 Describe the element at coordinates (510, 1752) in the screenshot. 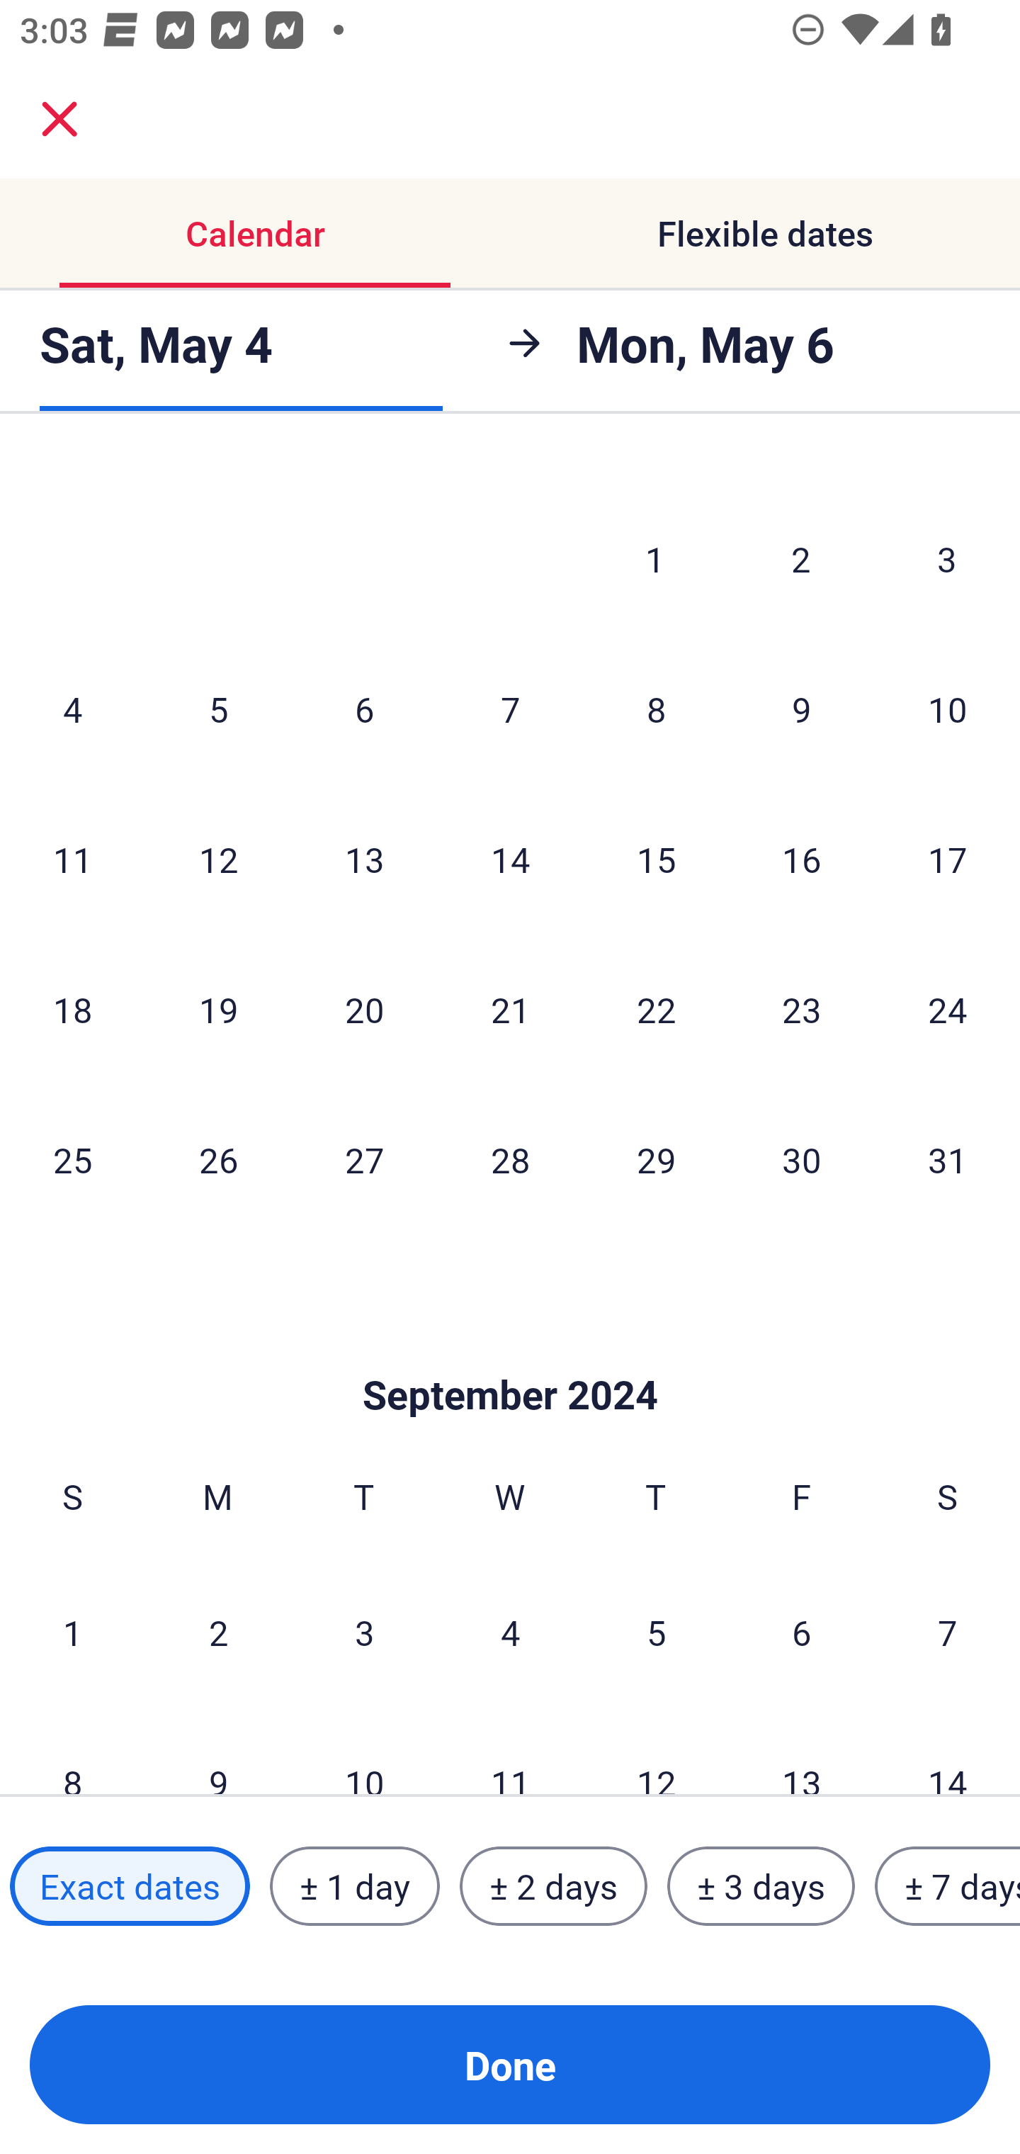

I see `11 Wednesday, September 11, 2024` at that location.